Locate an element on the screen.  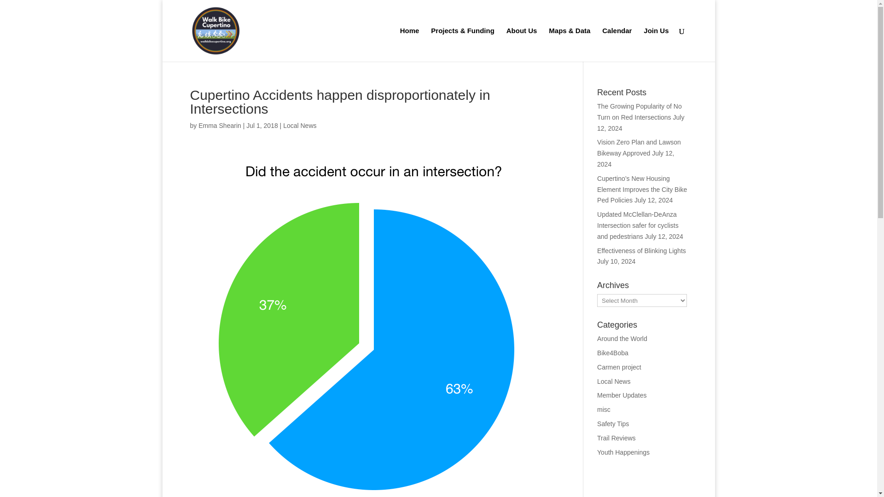
Youth Happenings is located at coordinates (623, 452).